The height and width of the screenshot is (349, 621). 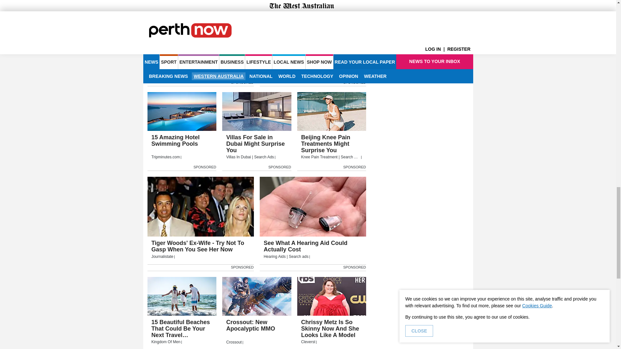 I want to click on Beijing Knee Pain Treatments Might Surprise You, so click(x=332, y=111).